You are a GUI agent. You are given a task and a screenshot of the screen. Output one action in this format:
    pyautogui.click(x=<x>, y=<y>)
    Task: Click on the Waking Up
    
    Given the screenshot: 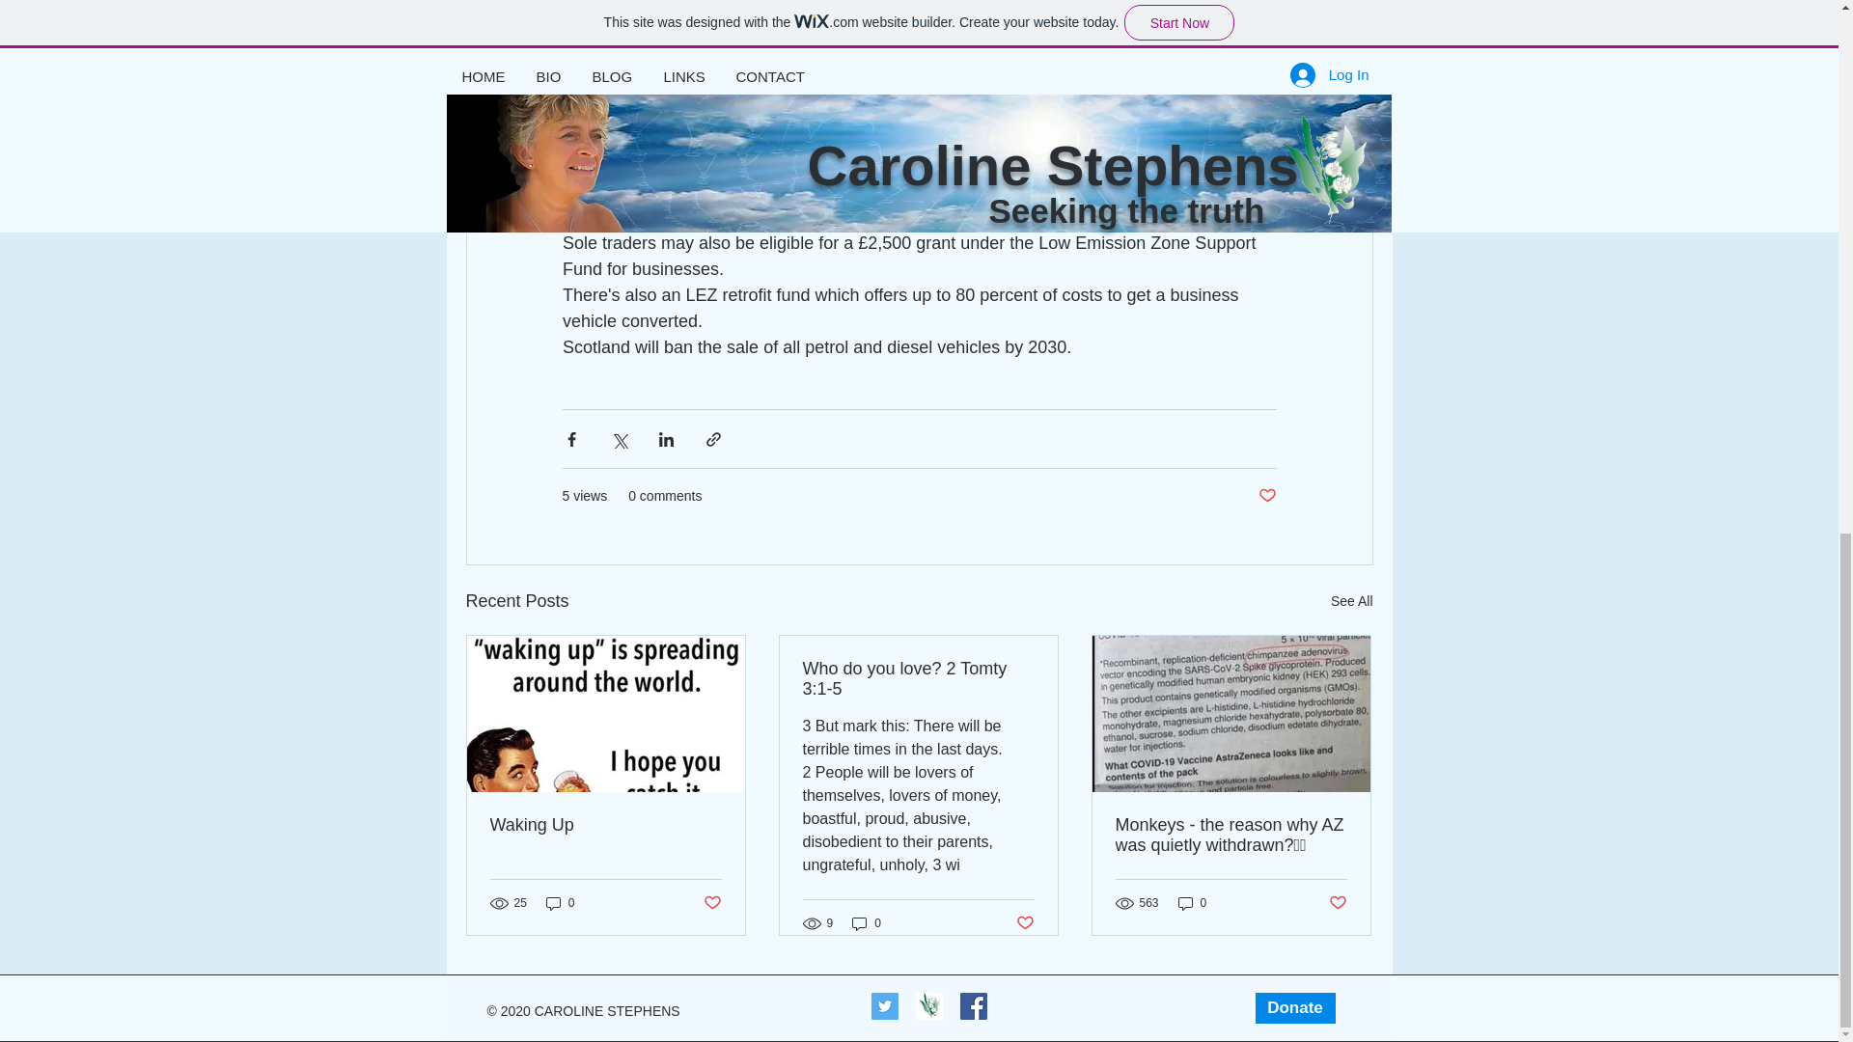 What is the action you would take?
    pyautogui.click(x=606, y=825)
    